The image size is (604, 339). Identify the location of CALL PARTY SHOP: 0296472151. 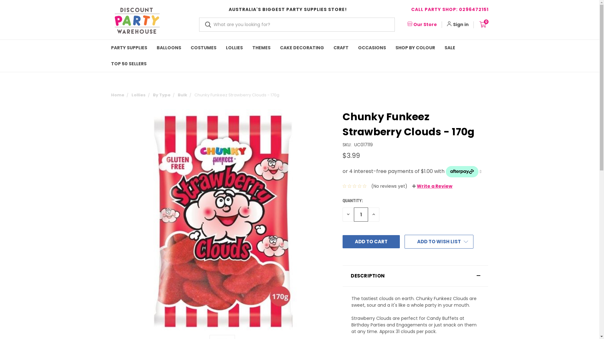
(450, 9).